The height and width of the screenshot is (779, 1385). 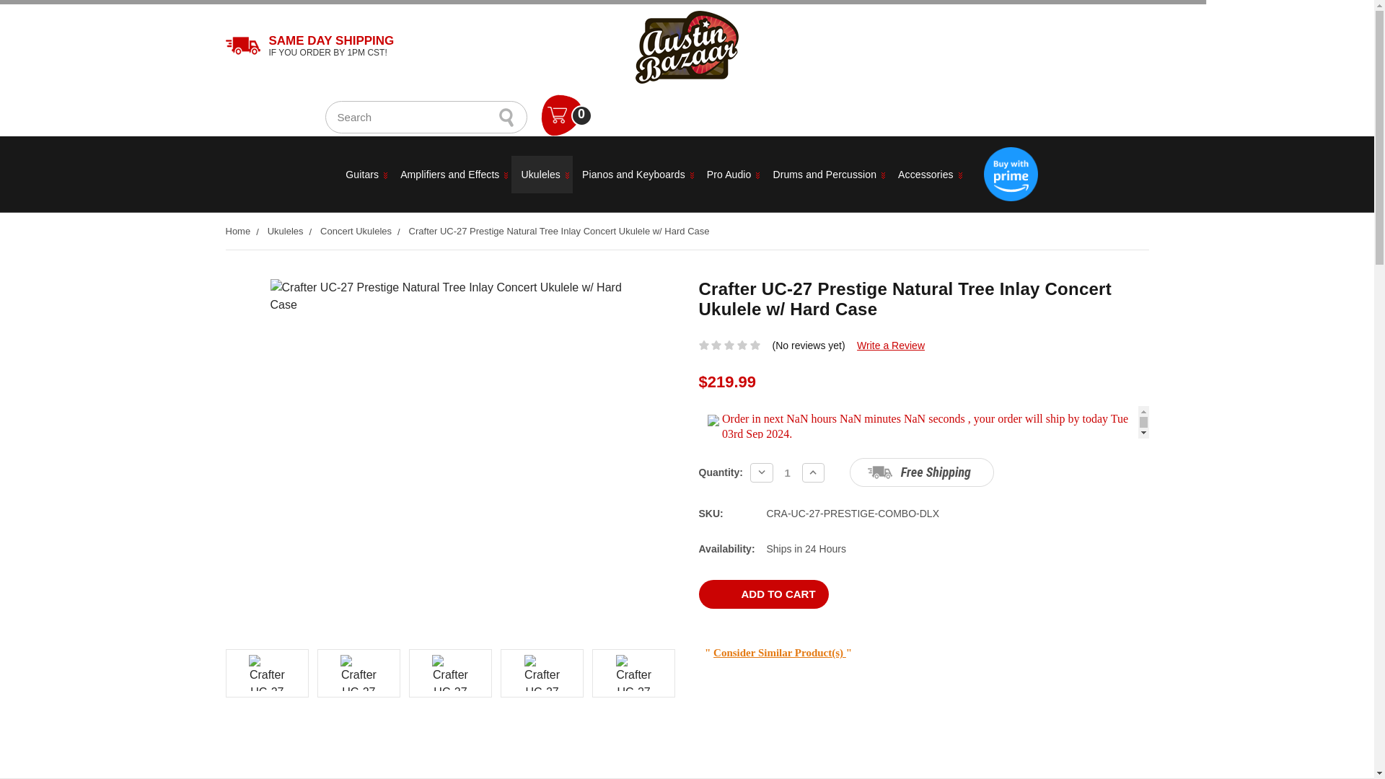 What do you see at coordinates (687, 47) in the screenshot?
I see `Austin Bazaar` at bounding box center [687, 47].